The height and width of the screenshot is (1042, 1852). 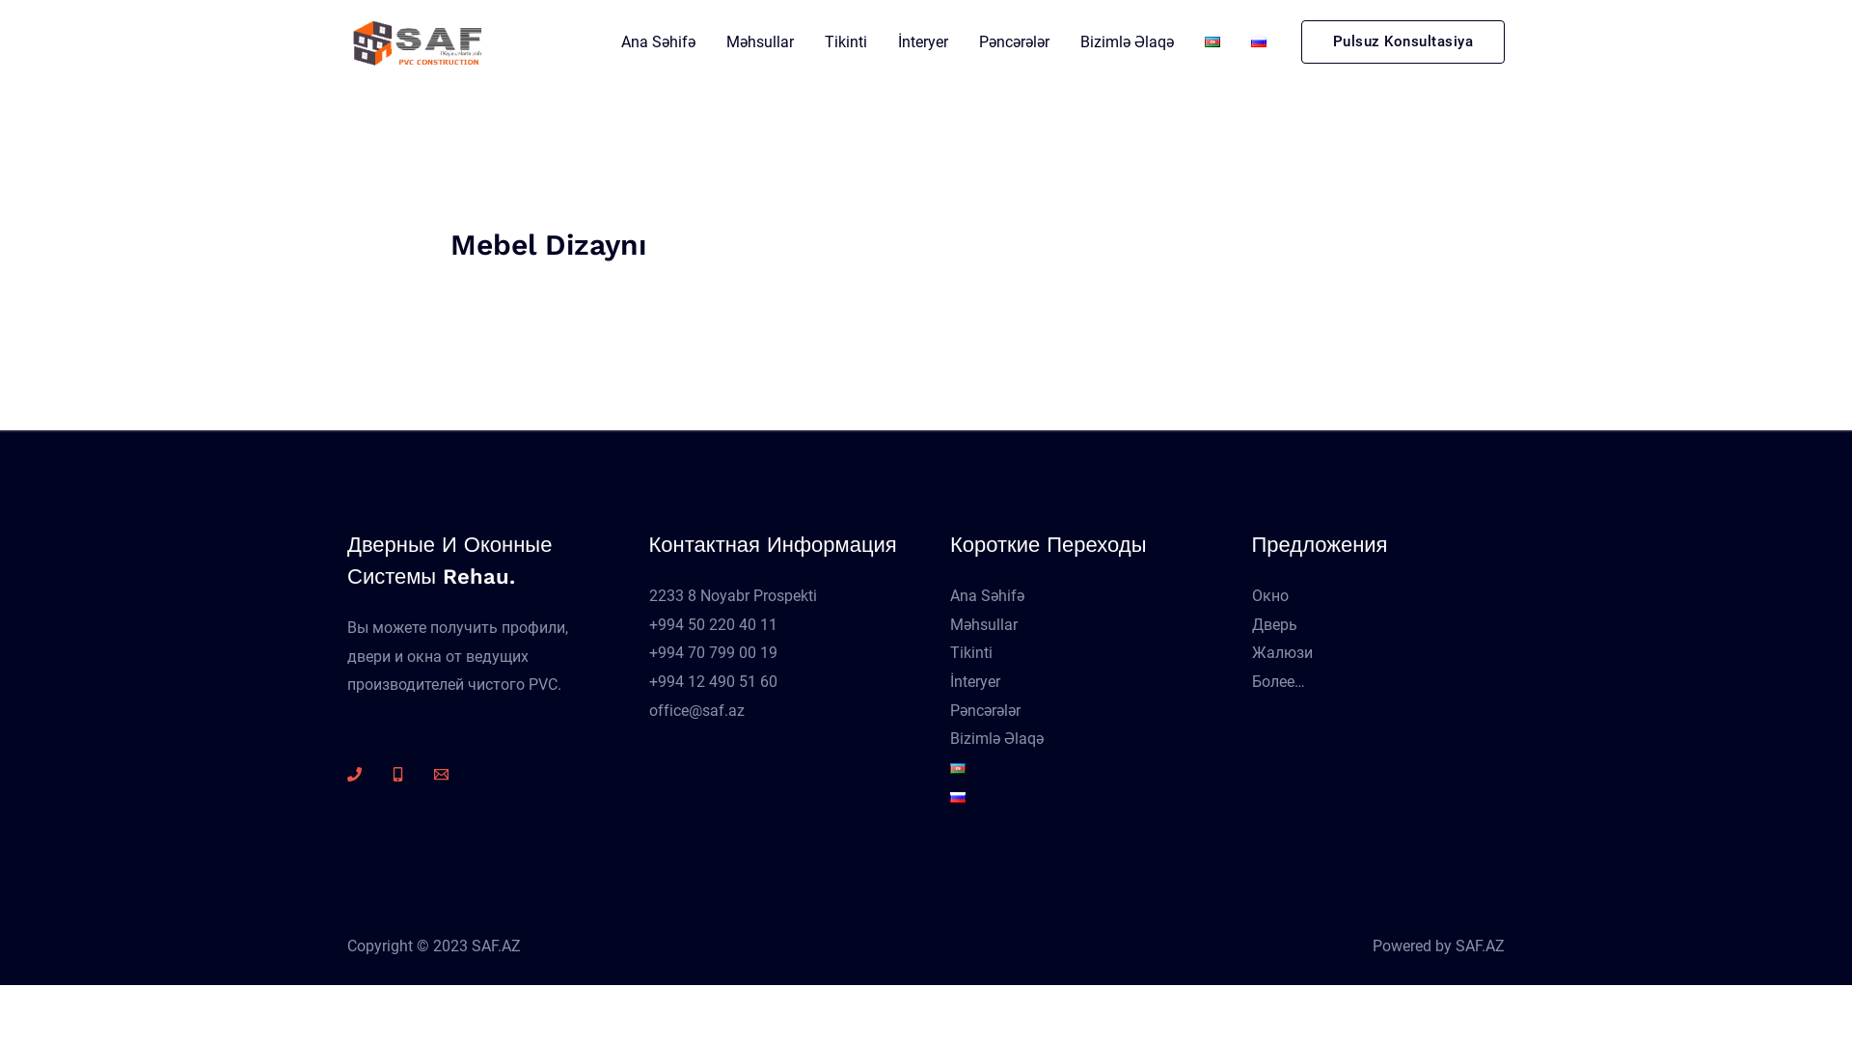 I want to click on 2233 8 Noyabr Prospekti, so click(x=732, y=596).